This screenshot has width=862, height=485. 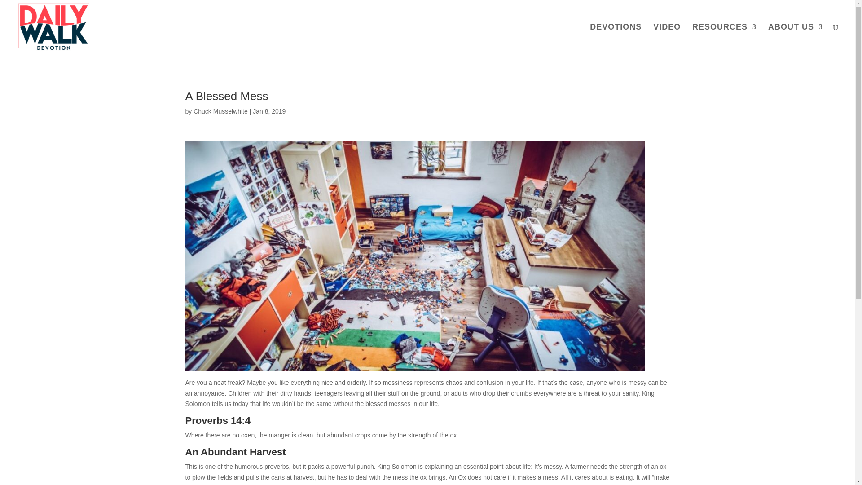 I want to click on DEVOTIONS, so click(x=615, y=39).